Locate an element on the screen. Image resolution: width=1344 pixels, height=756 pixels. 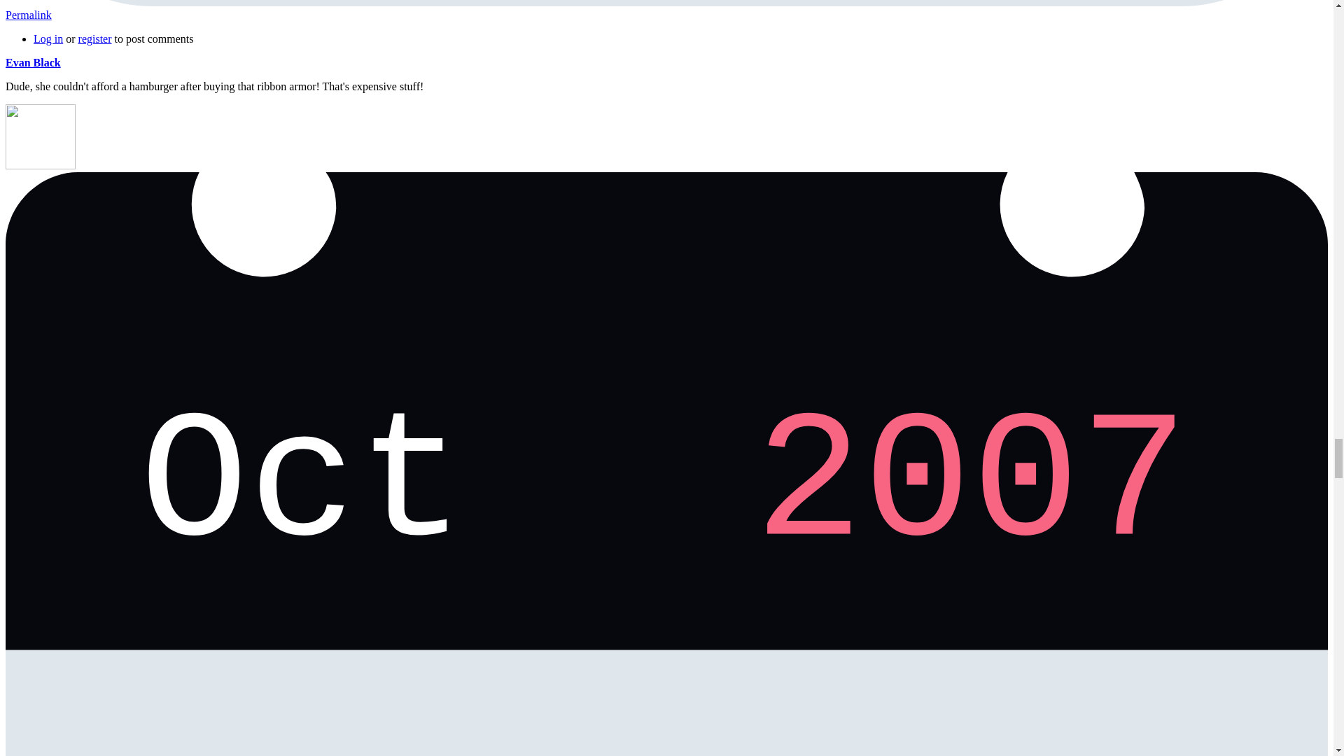
Evan Black is located at coordinates (32, 63).